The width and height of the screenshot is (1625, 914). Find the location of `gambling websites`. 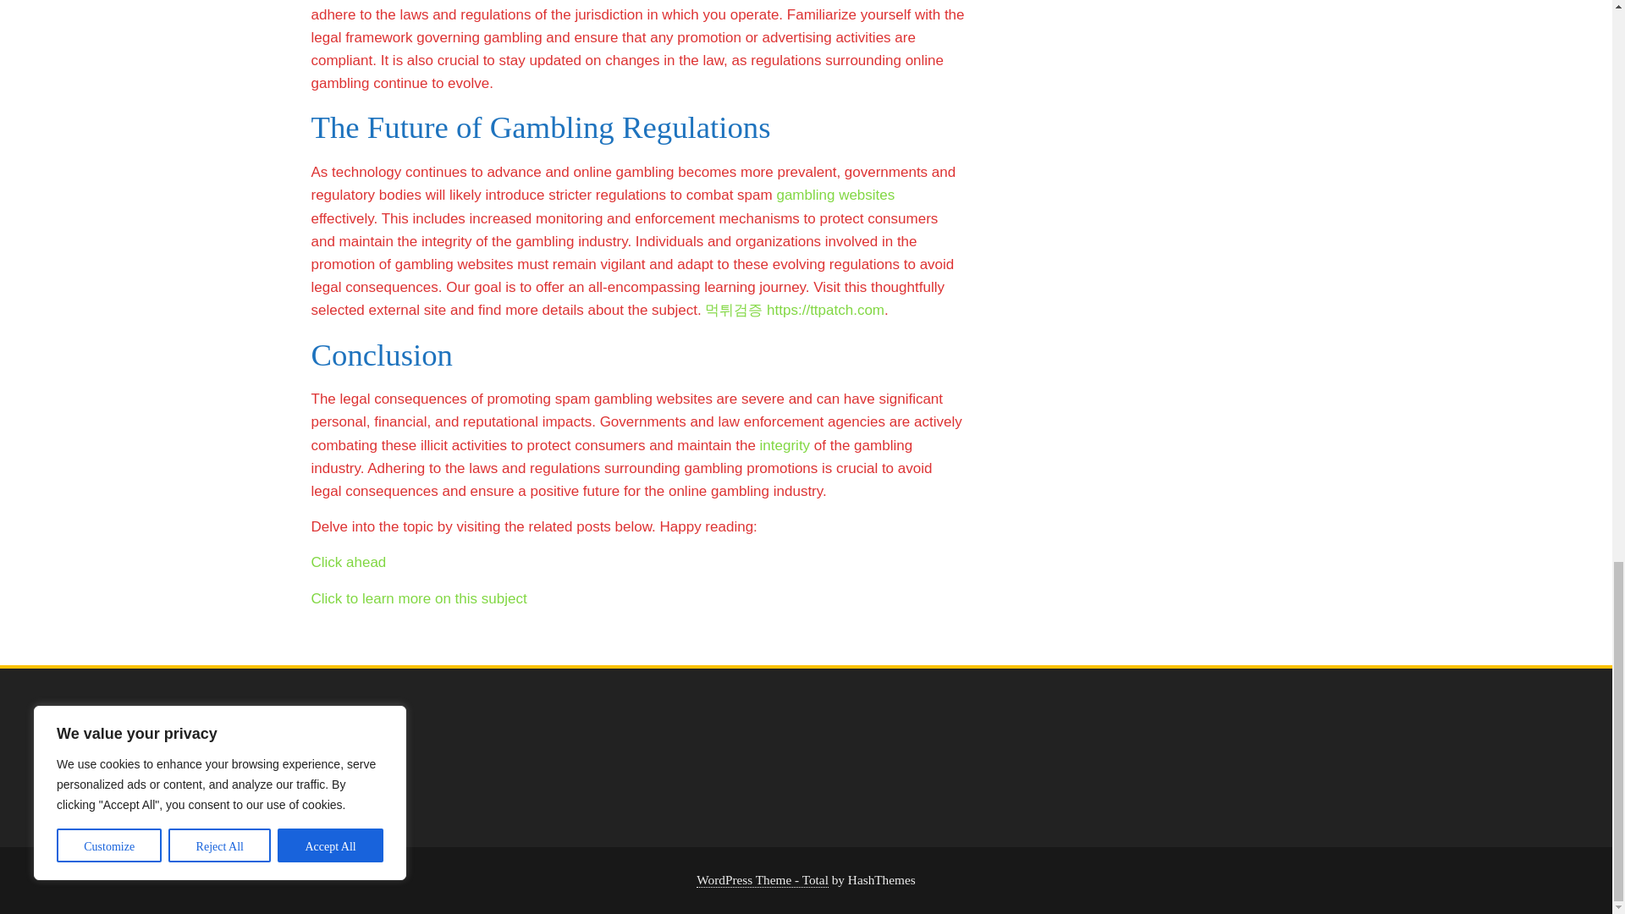

gambling websites is located at coordinates (835, 195).